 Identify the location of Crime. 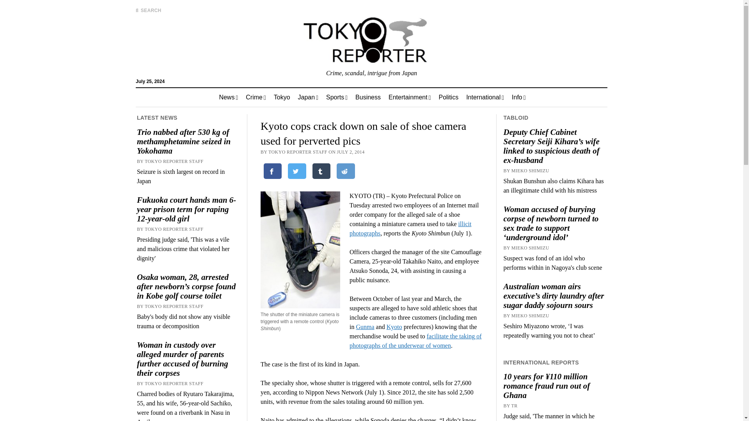
(256, 97).